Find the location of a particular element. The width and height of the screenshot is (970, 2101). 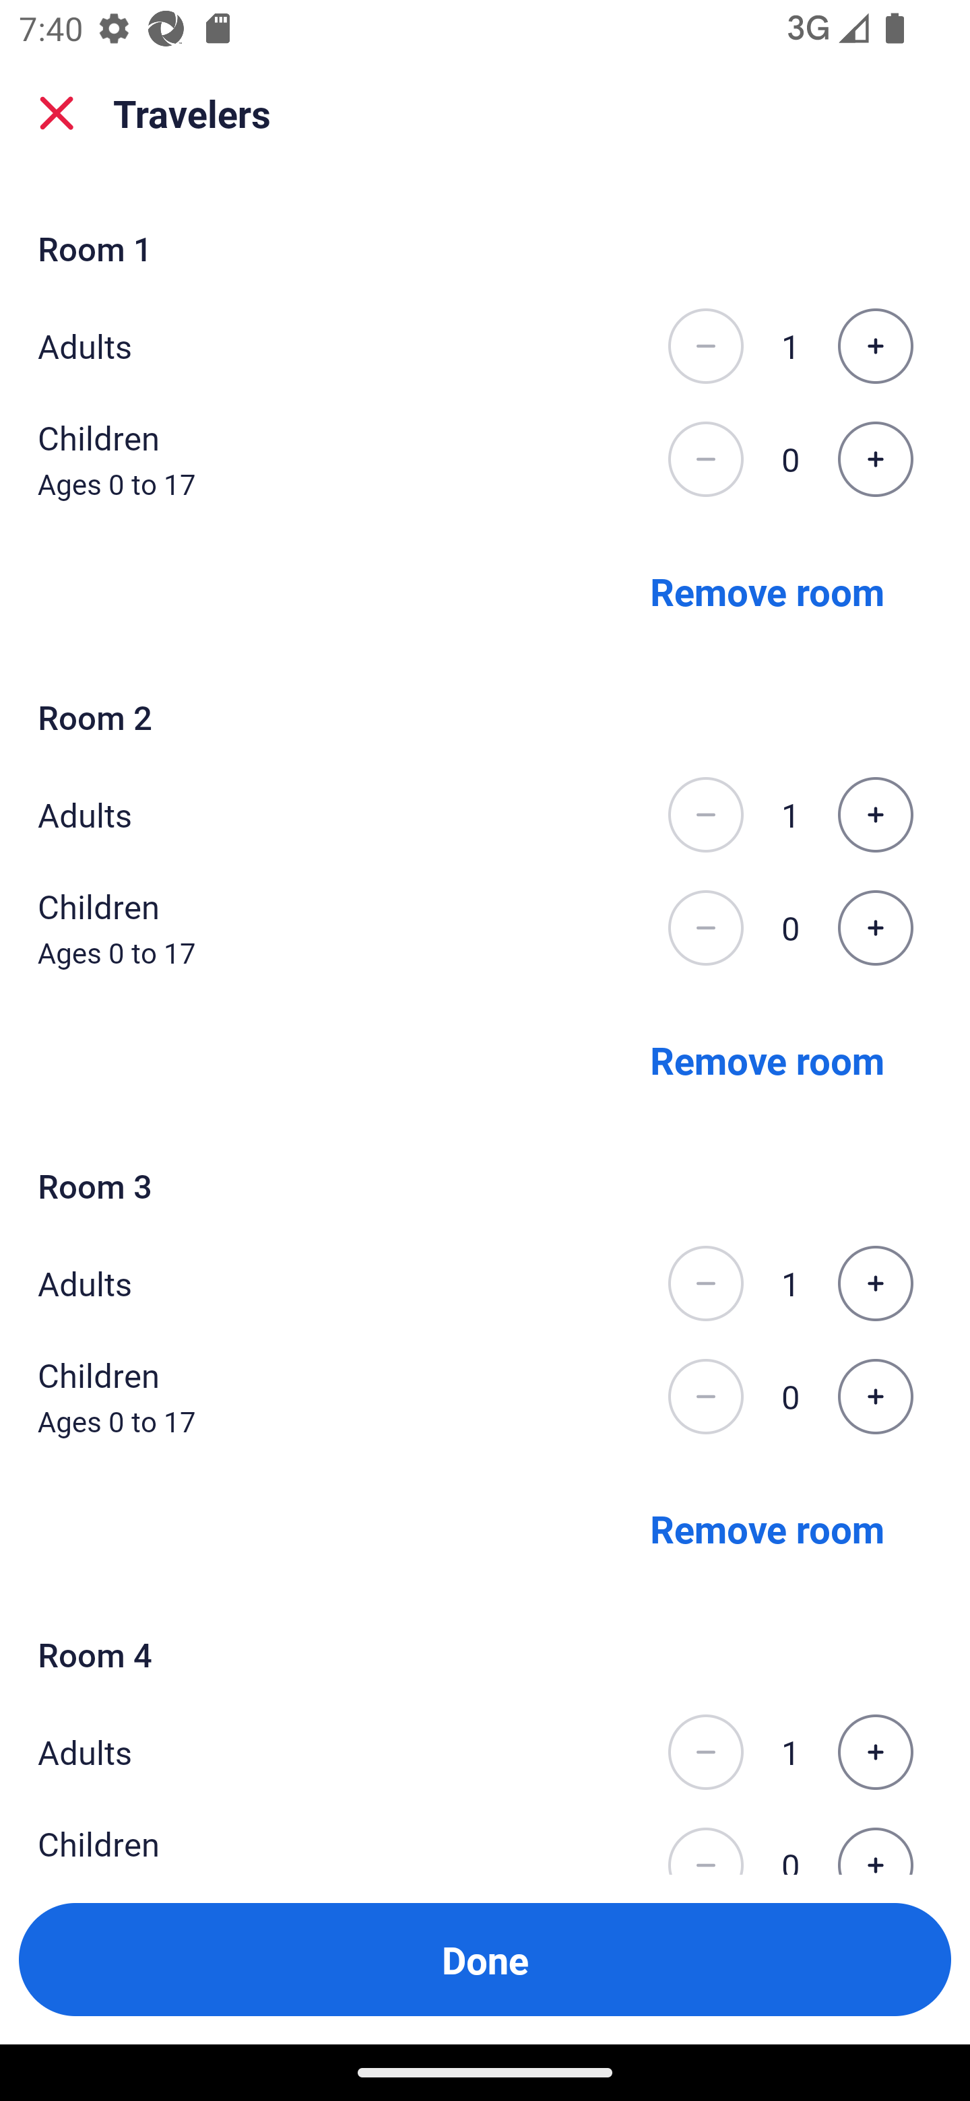

Remove room is located at coordinates (767, 1060).